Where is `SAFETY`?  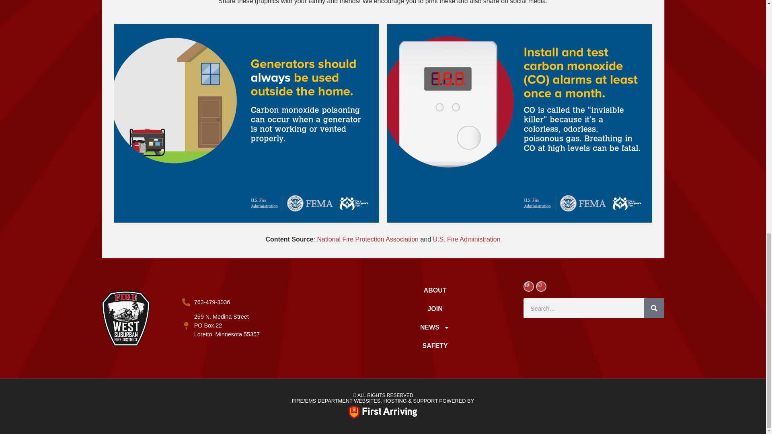
SAFETY is located at coordinates (466, 239).